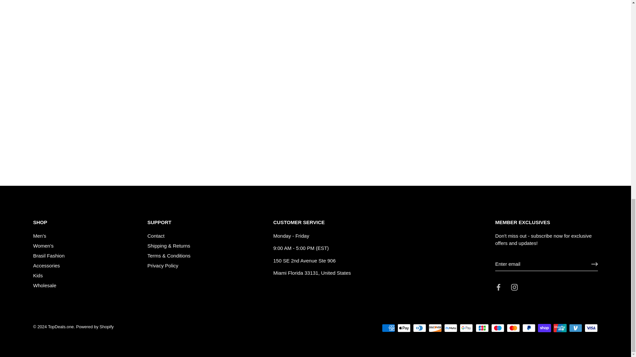 This screenshot has height=357, width=636. Describe the element at coordinates (482, 328) in the screenshot. I see `JCB` at that location.